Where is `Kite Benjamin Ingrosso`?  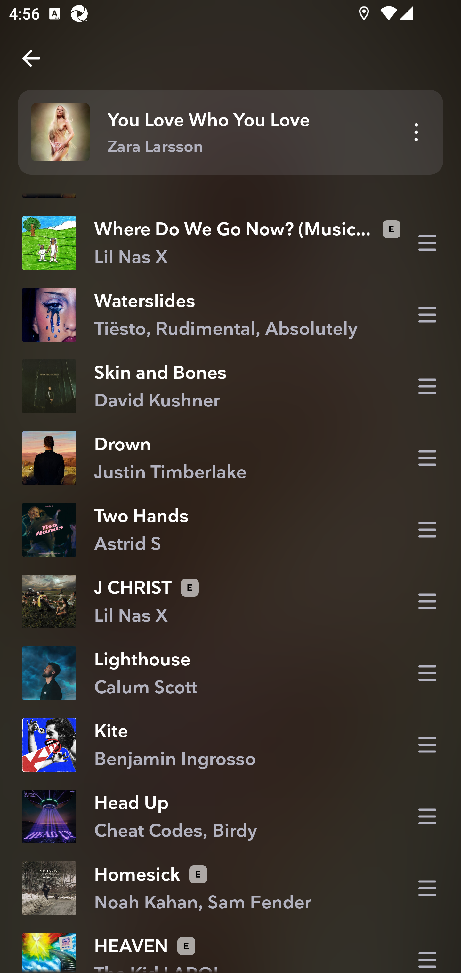
Kite Benjamin Ingrosso is located at coordinates (230, 745).